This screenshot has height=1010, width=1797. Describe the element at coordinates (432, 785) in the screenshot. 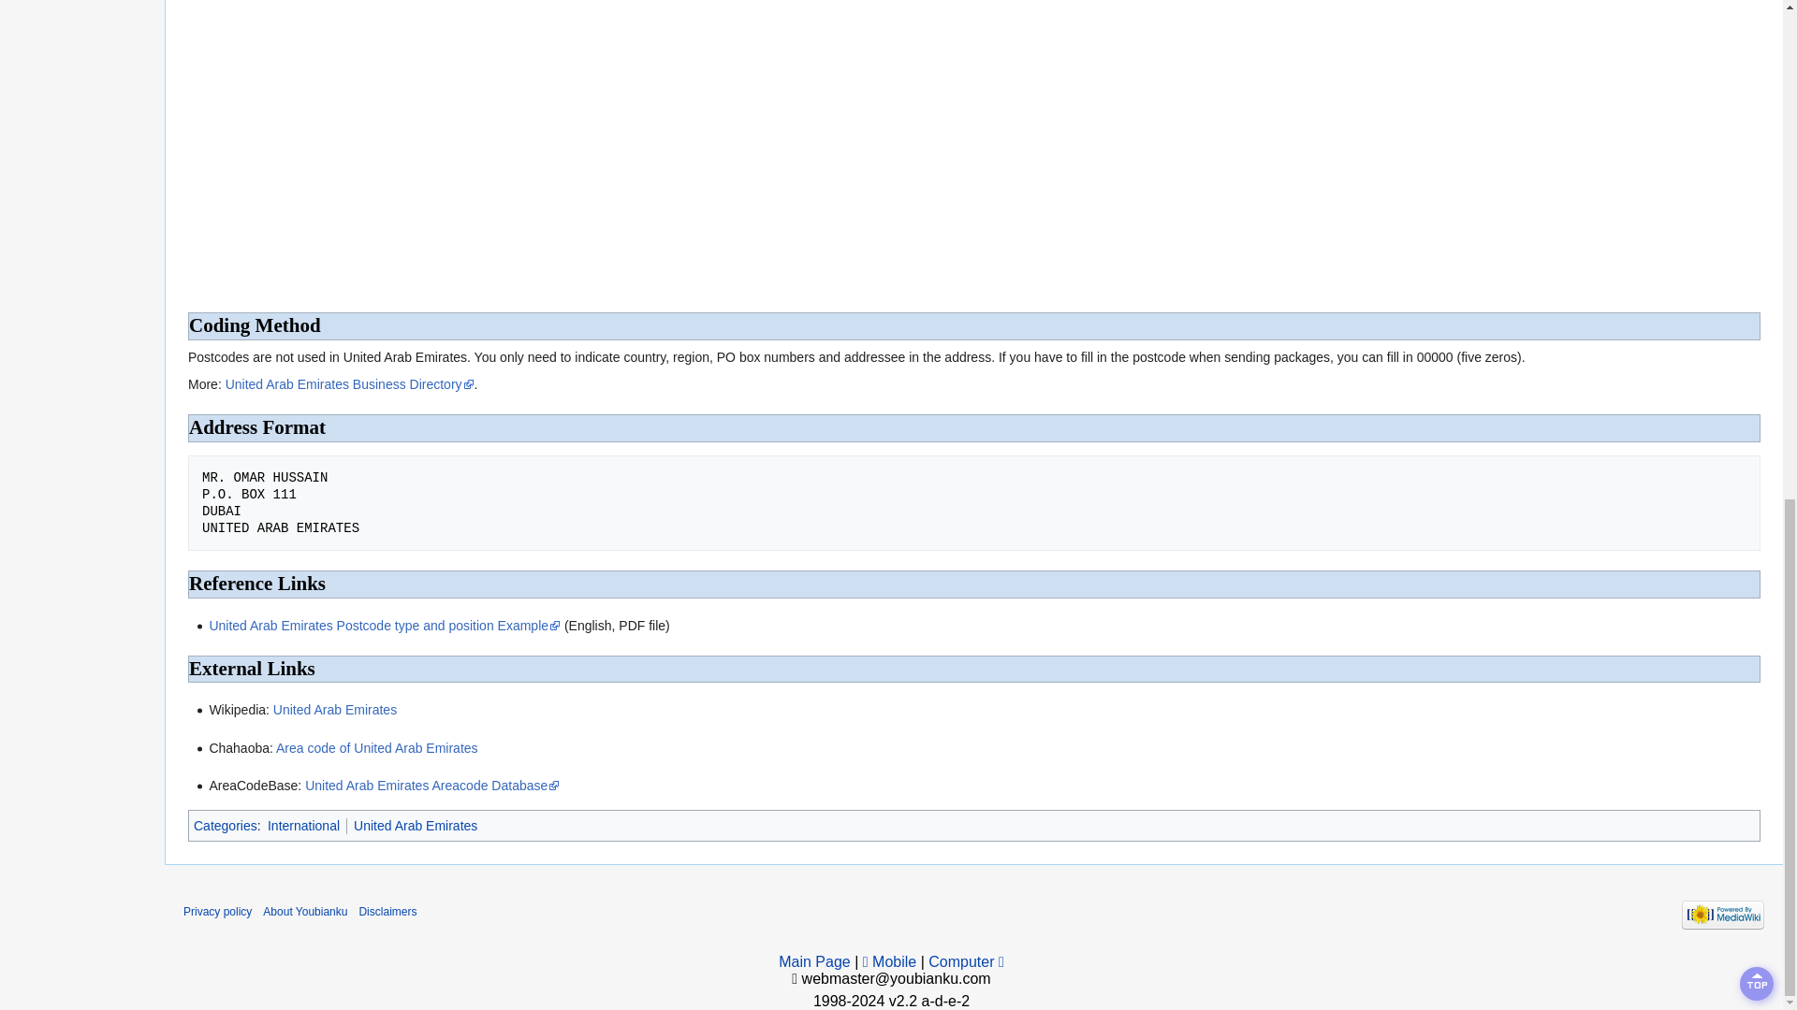

I see `United Arab Emirates Areacode Database` at that location.